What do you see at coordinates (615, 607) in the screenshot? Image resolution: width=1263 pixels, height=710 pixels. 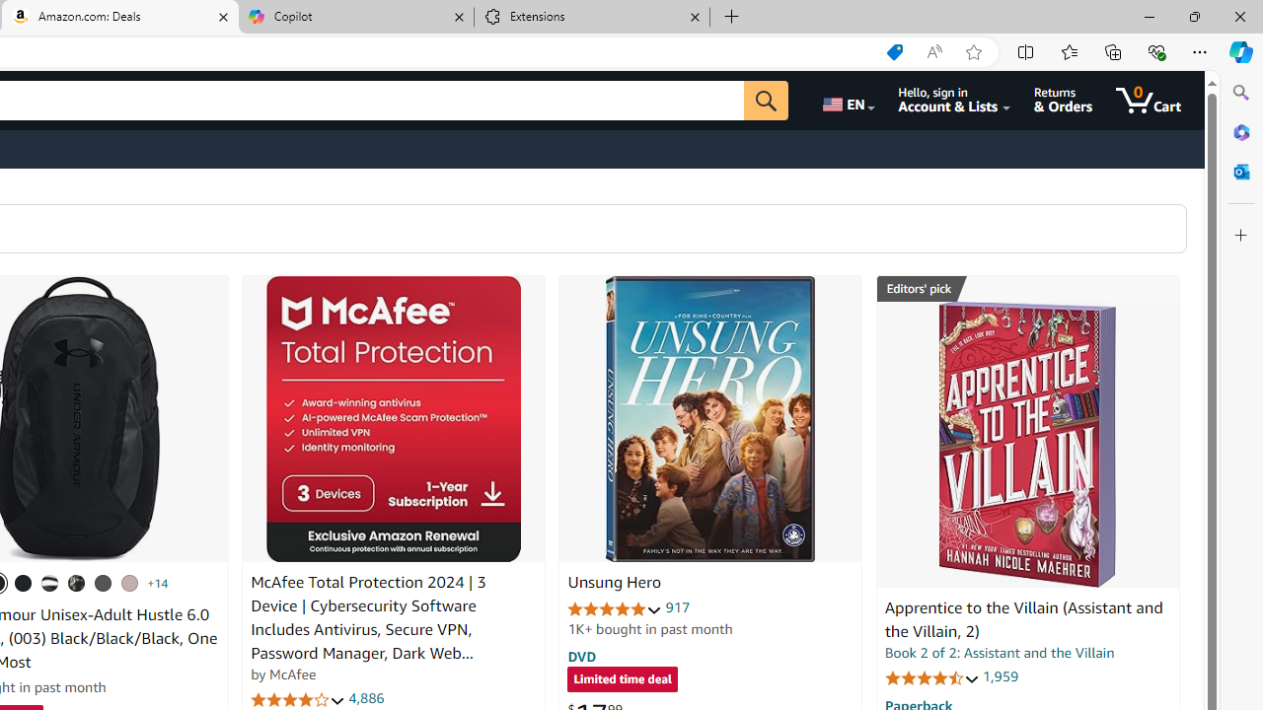 I see `4.9 out of 5 stars` at bounding box center [615, 607].